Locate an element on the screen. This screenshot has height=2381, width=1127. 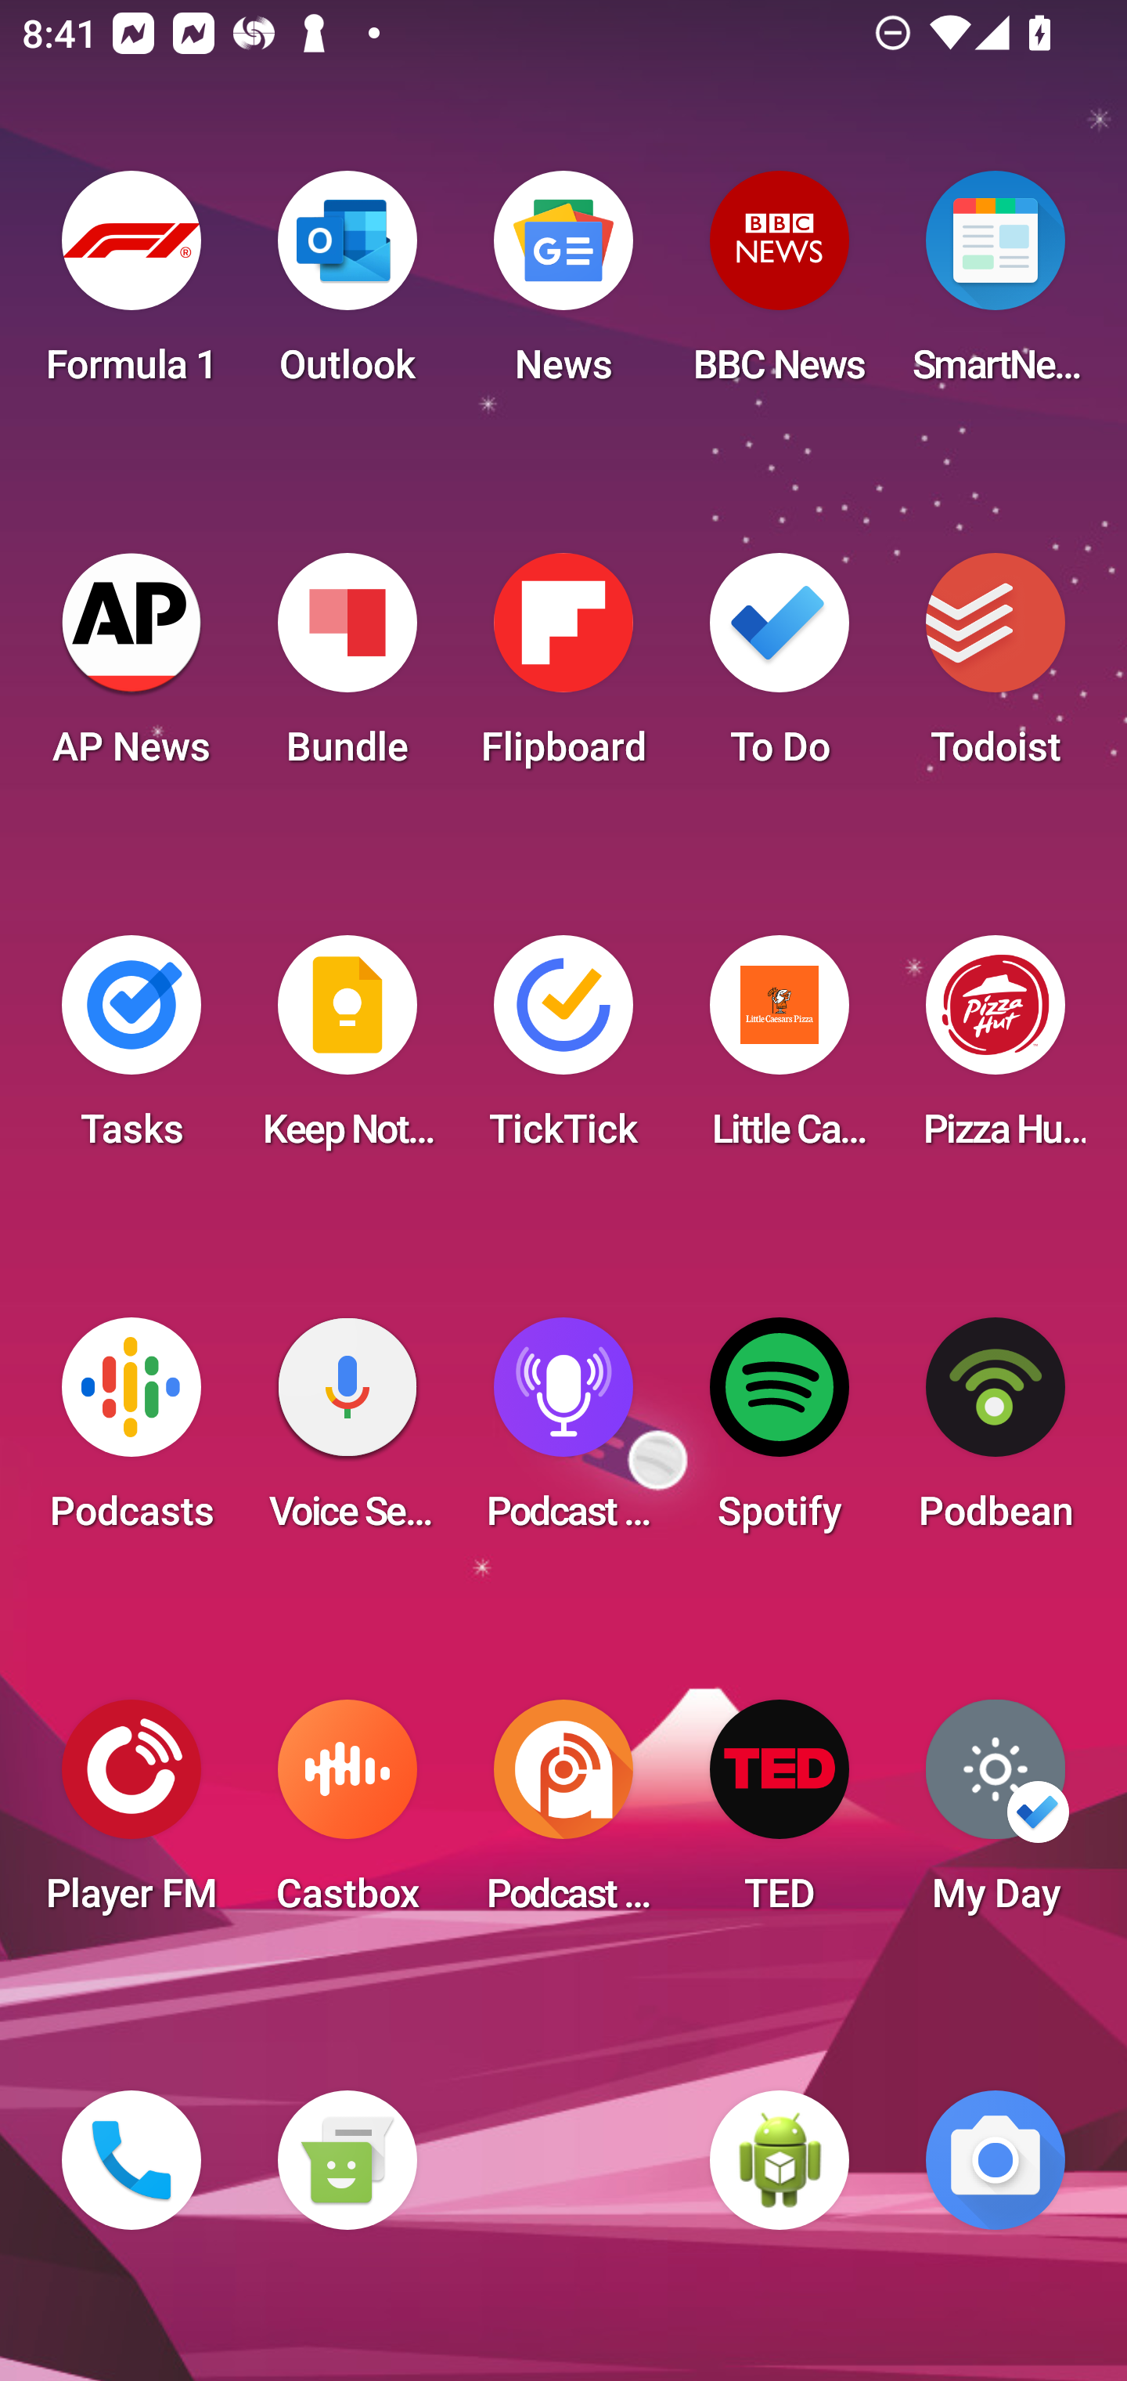
News is located at coordinates (563, 287).